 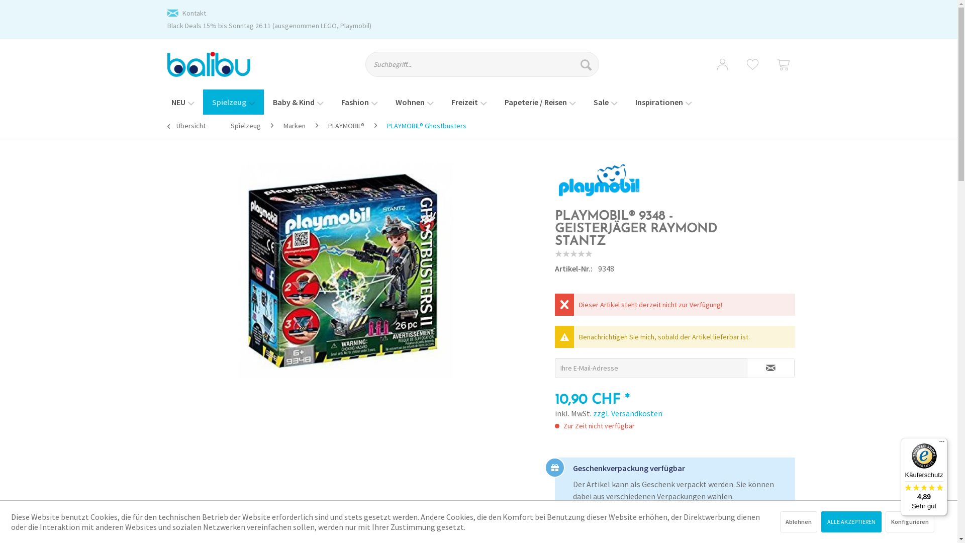 What do you see at coordinates (182, 102) in the screenshot?
I see `NEU` at bounding box center [182, 102].